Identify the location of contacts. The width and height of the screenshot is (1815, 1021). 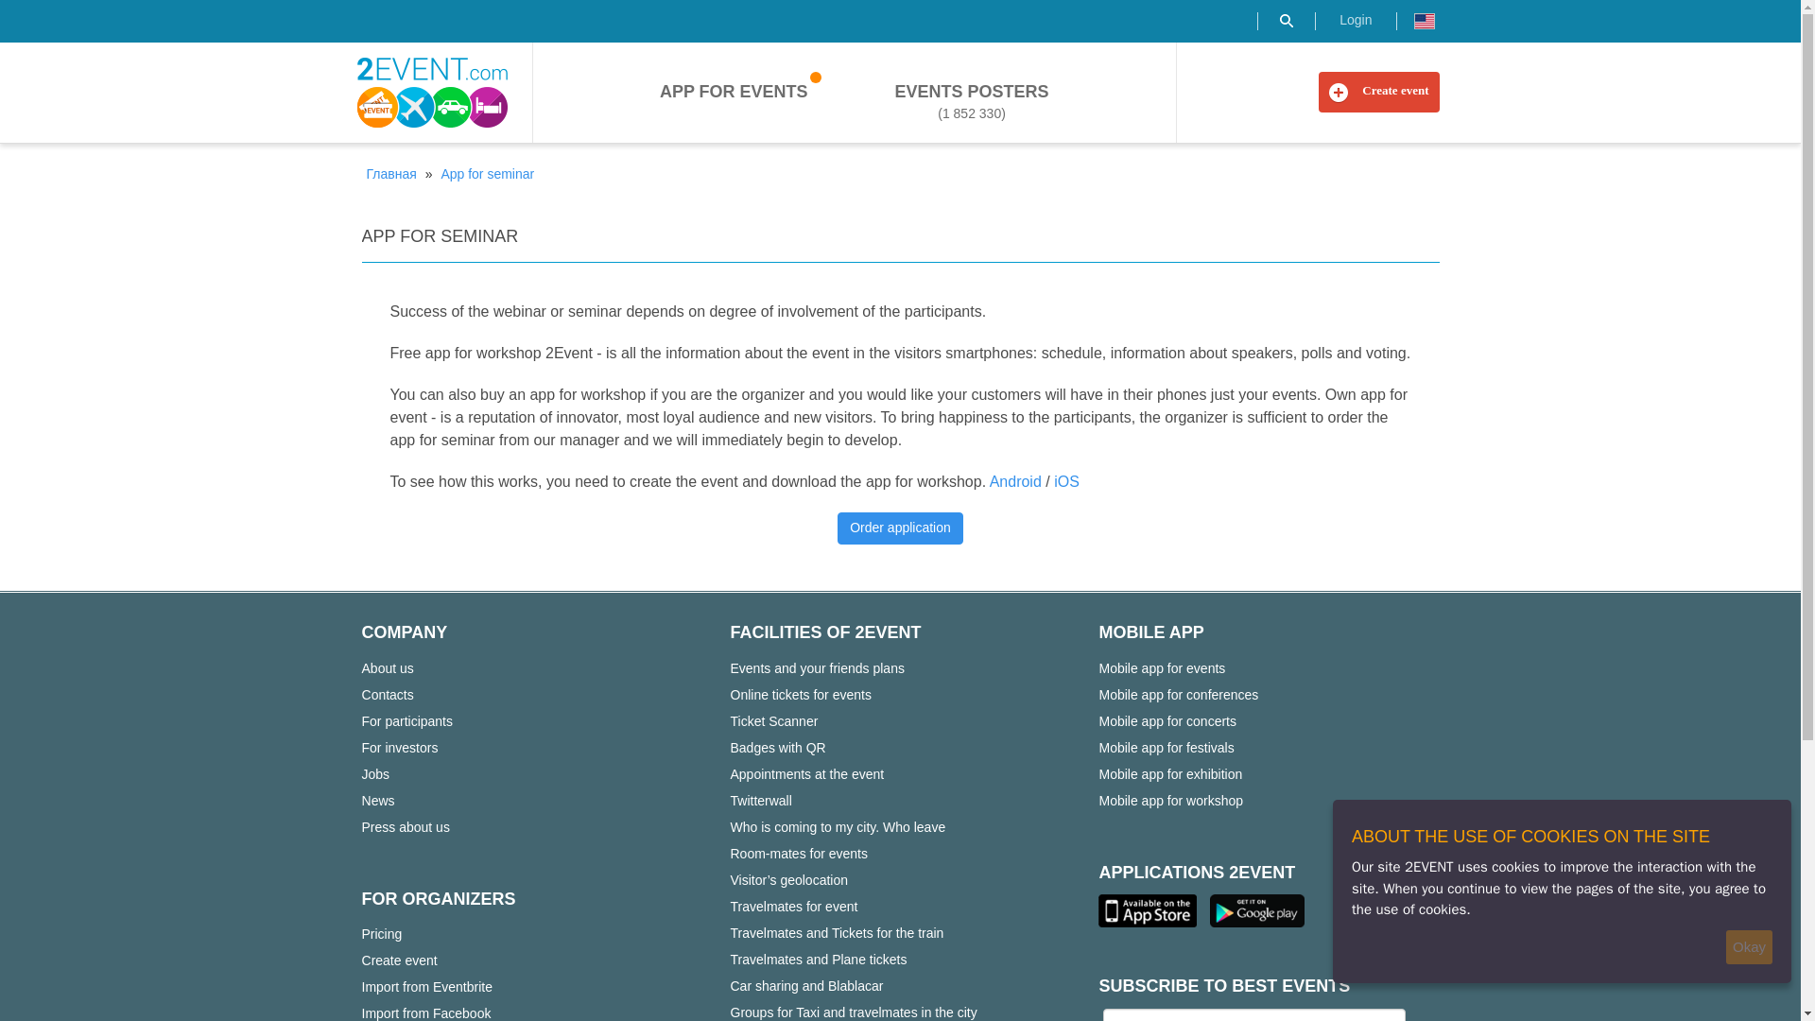
(388, 695).